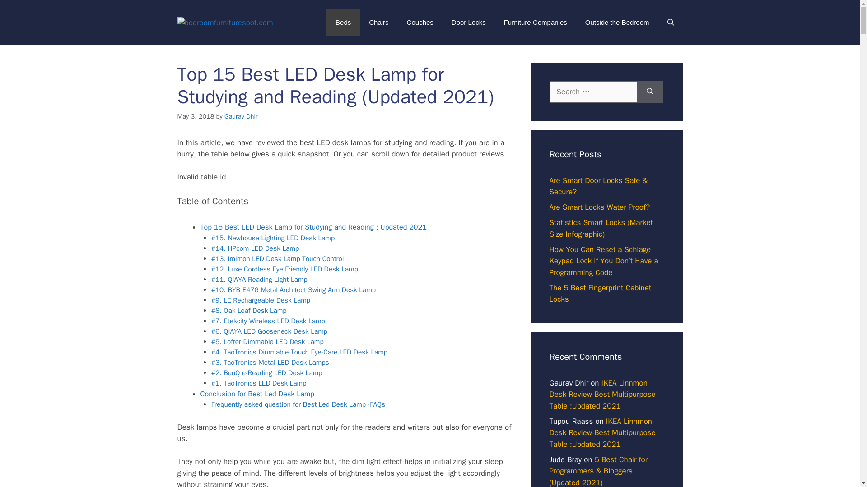 This screenshot has width=867, height=487. What do you see at coordinates (298, 404) in the screenshot?
I see `Frequently asked question for Best Led Desk Lamp -FAQs` at bounding box center [298, 404].